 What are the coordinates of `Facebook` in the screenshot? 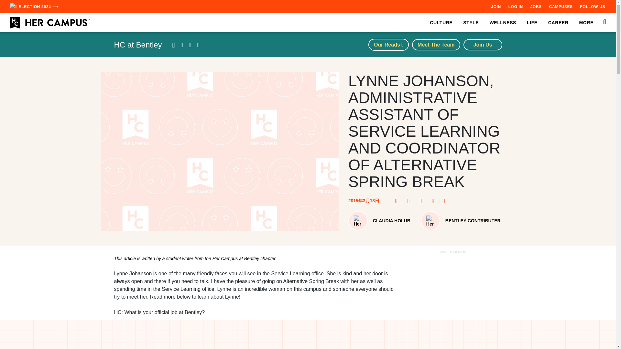 It's located at (398, 201).